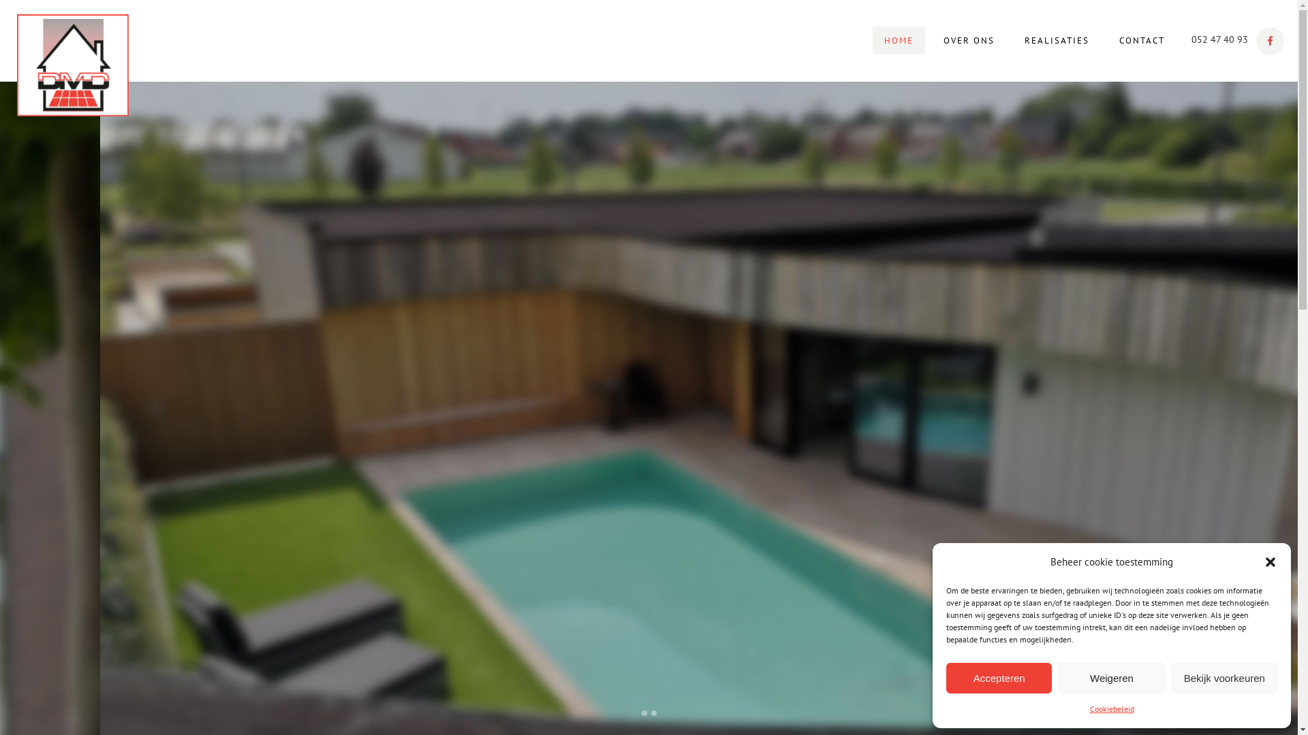 This screenshot has height=735, width=1308. Describe the element at coordinates (1057, 41) in the screenshot. I see `REALISATIES` at that location.